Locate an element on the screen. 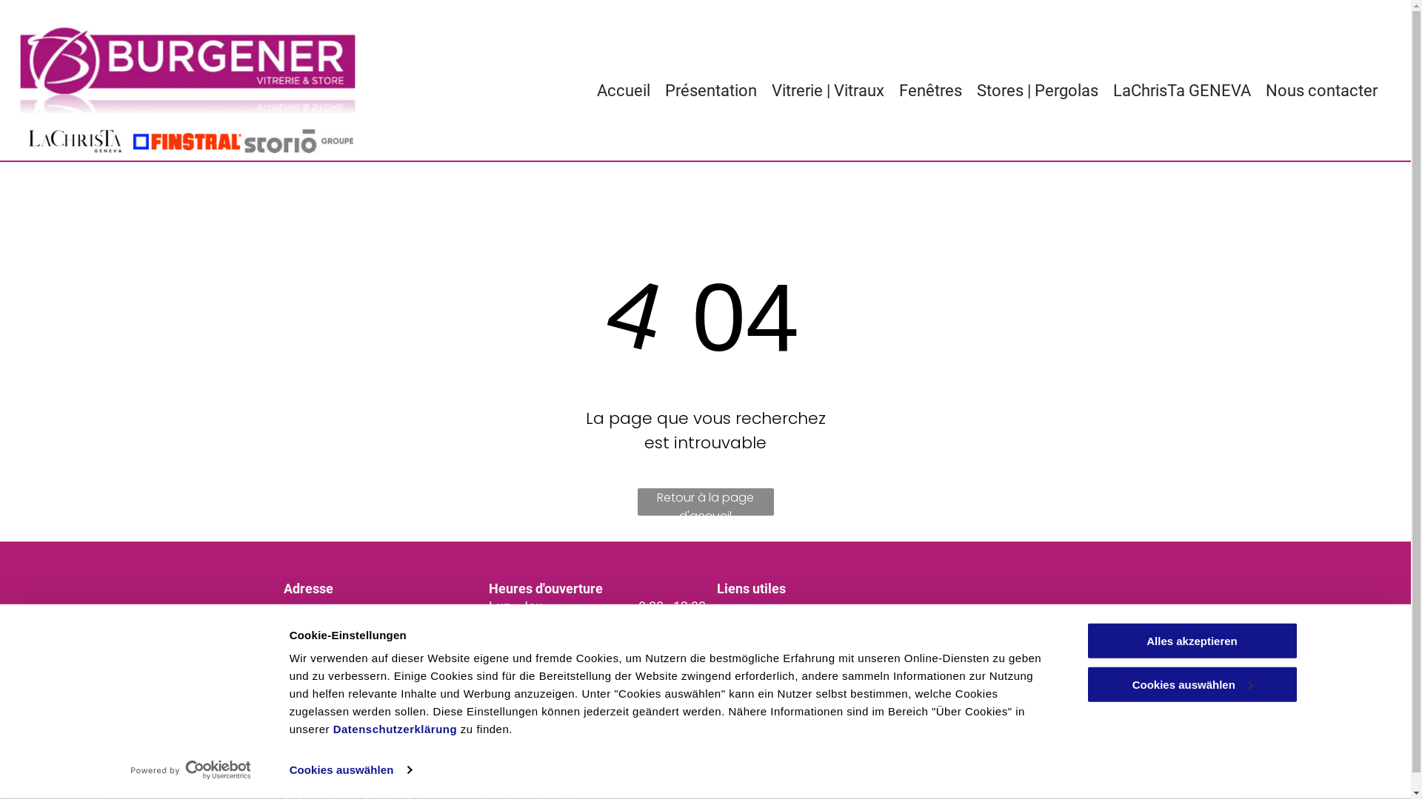  022 343 61 80 is located at coordinates (324, 675).